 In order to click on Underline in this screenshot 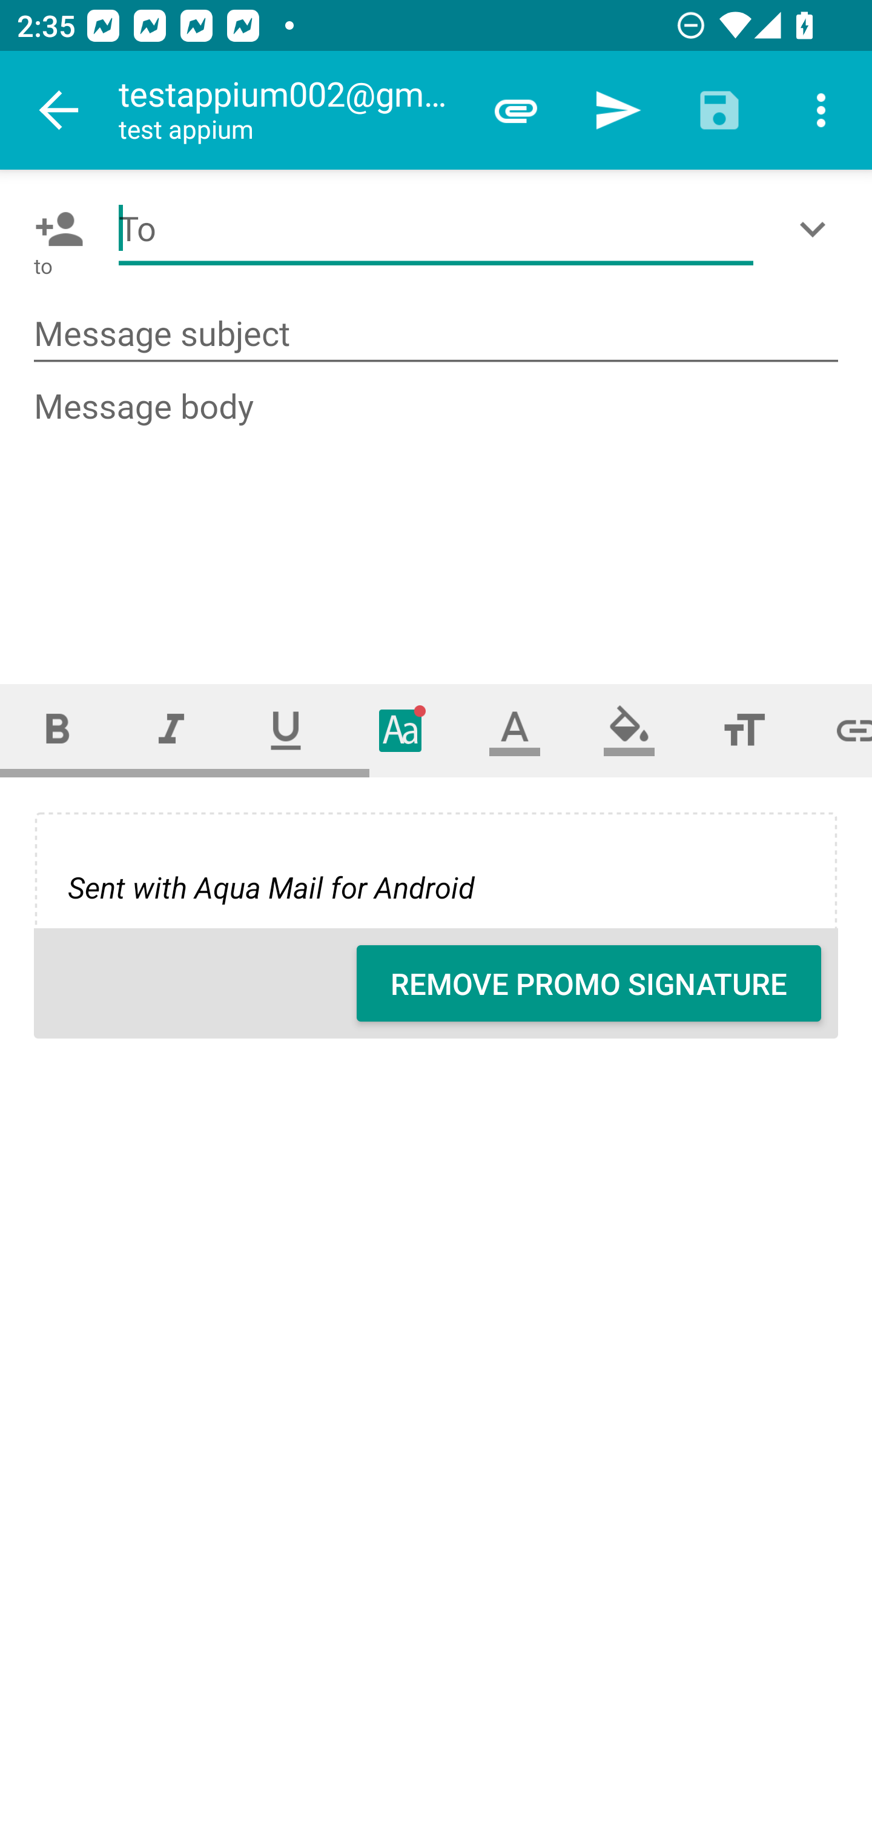, I will do `click(286, 730)`.